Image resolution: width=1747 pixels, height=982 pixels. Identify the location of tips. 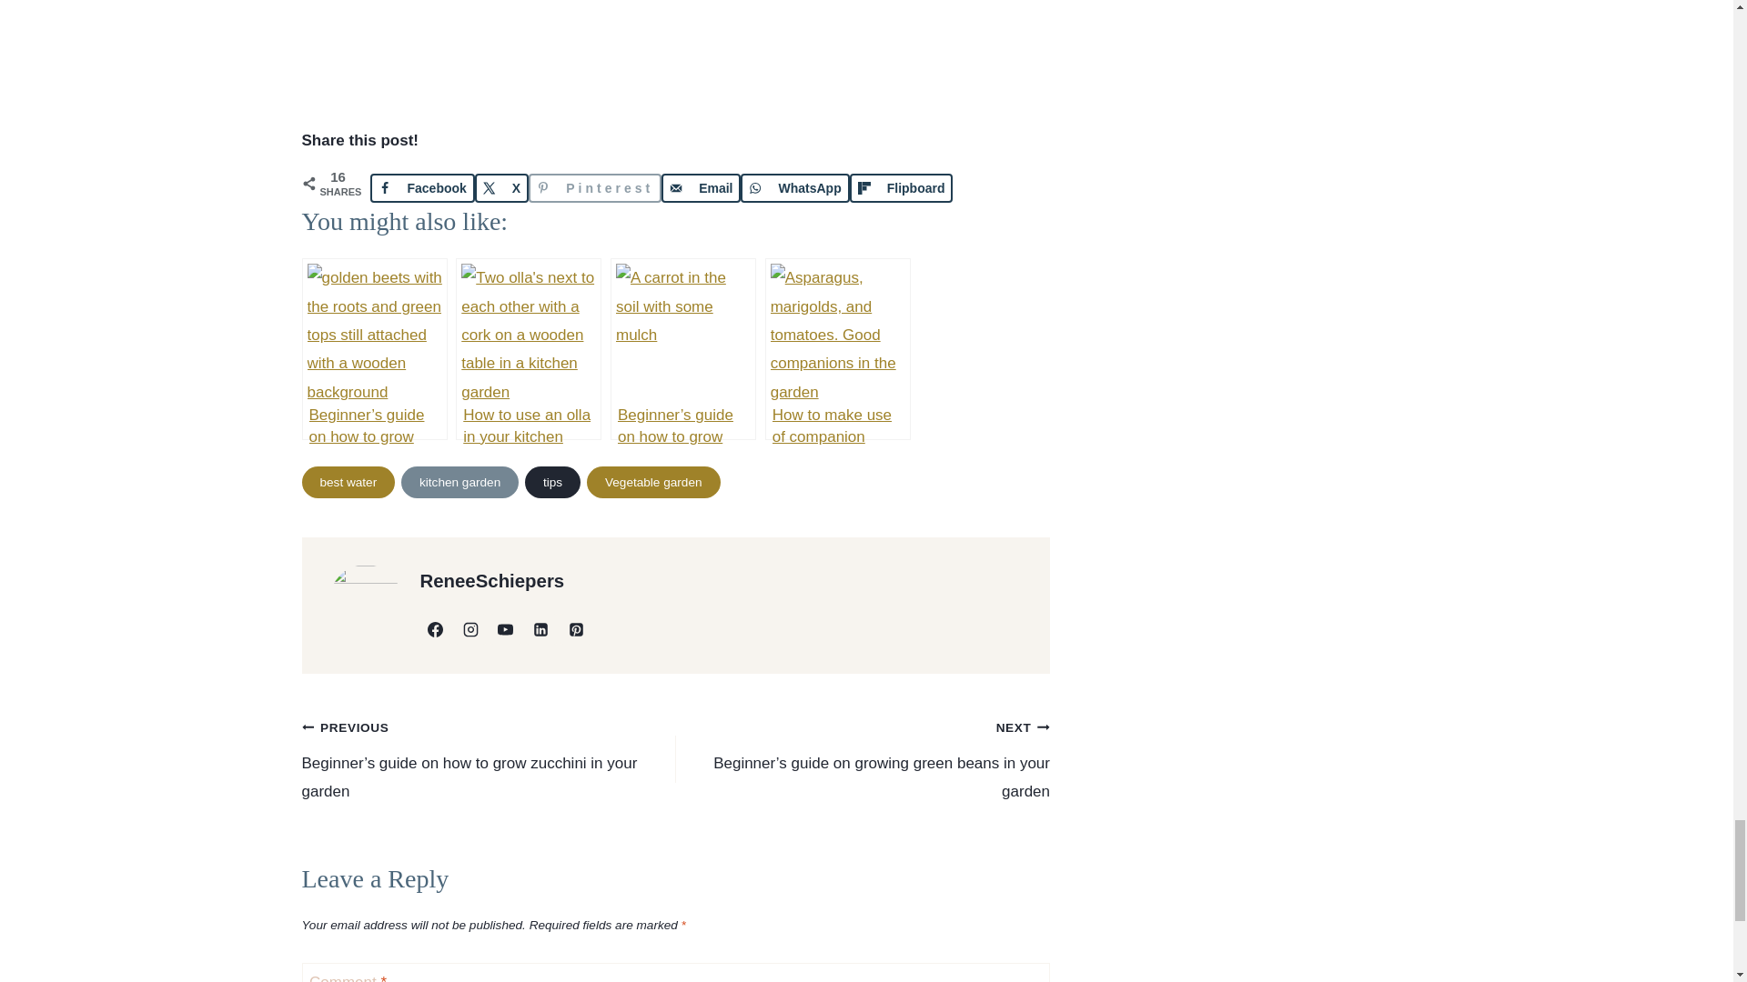
(552, 482).